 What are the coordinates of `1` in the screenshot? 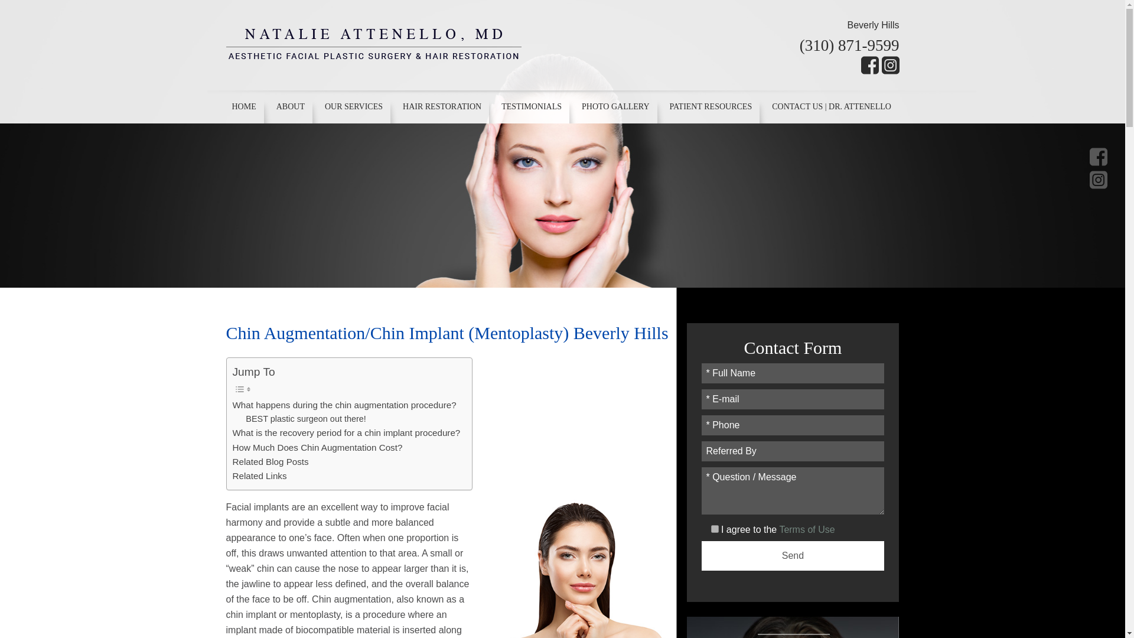 It's located at (715, 528).